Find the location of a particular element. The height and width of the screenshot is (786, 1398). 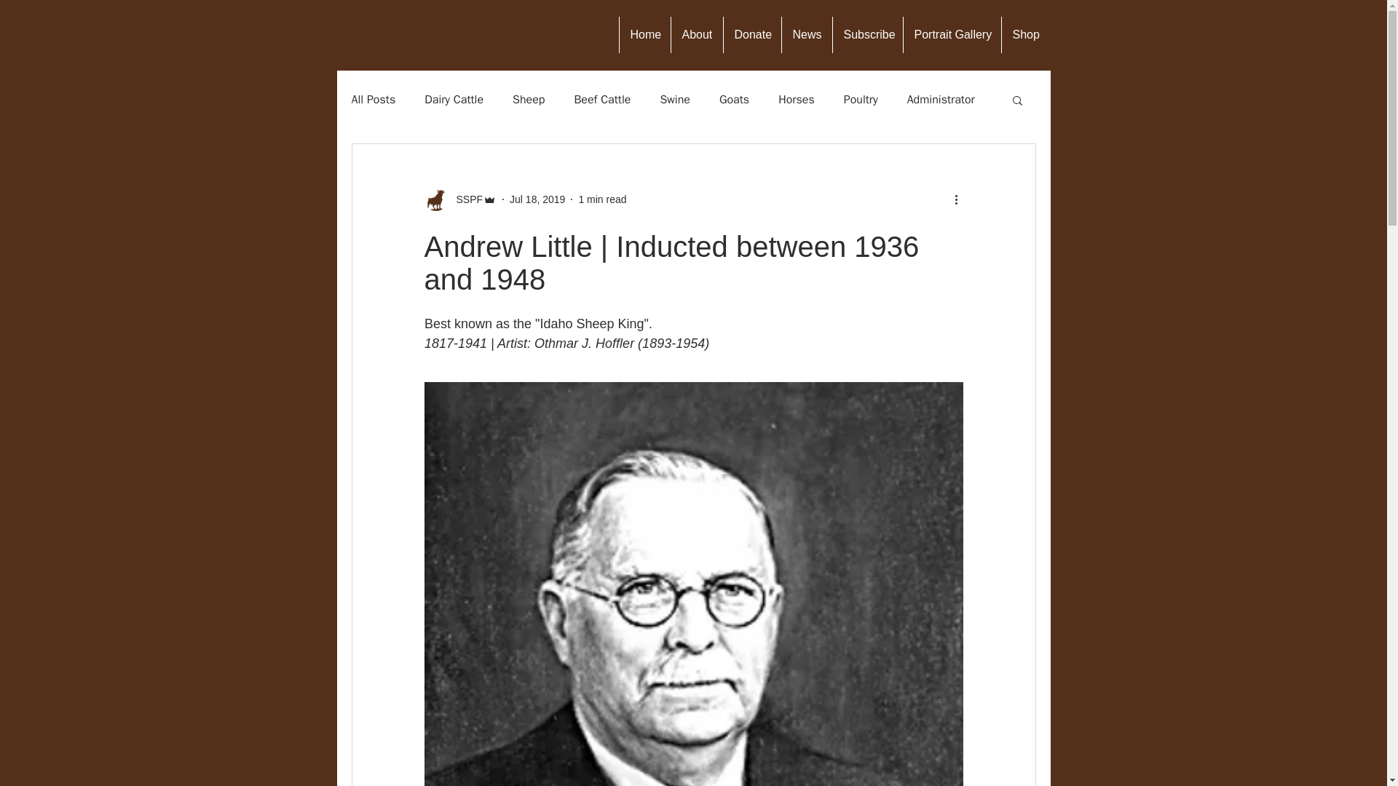

Shop is located at coordinates (1024, 35).